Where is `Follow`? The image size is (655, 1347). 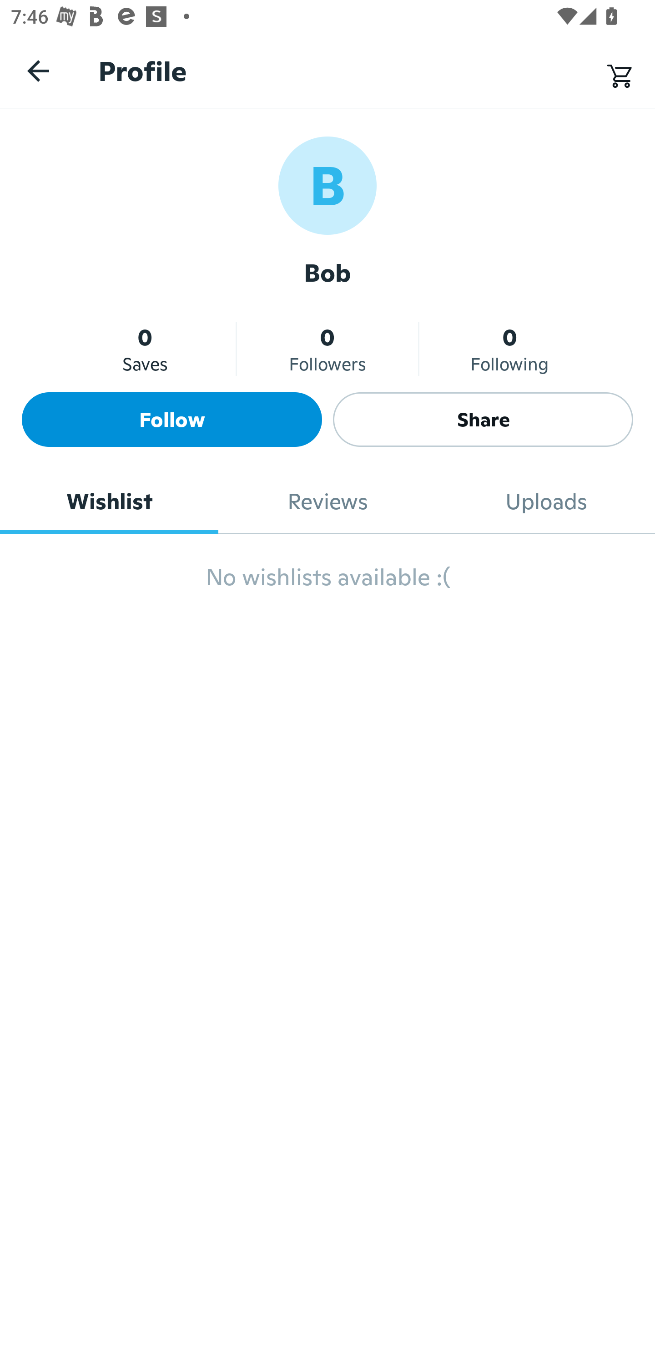 Follow is located at coordinates (172, 420).